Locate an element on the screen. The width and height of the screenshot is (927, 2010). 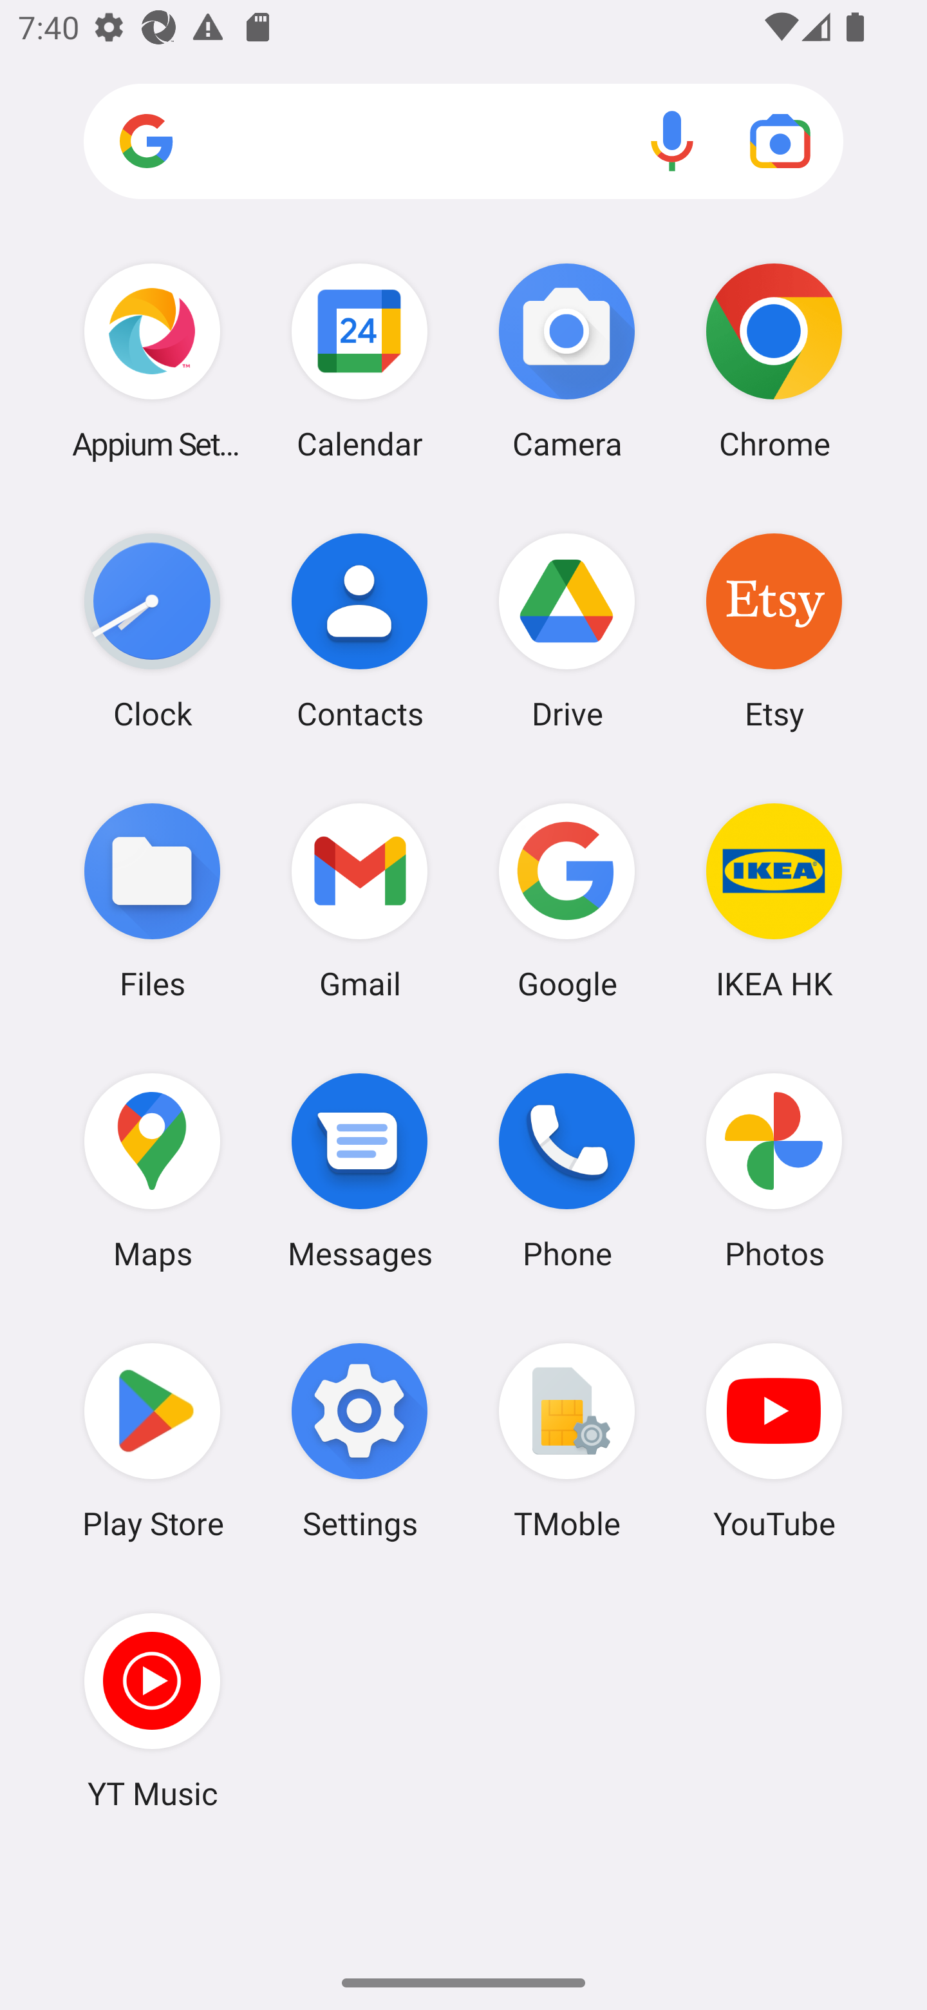
Google Lens is located at coordinates (780, 140).